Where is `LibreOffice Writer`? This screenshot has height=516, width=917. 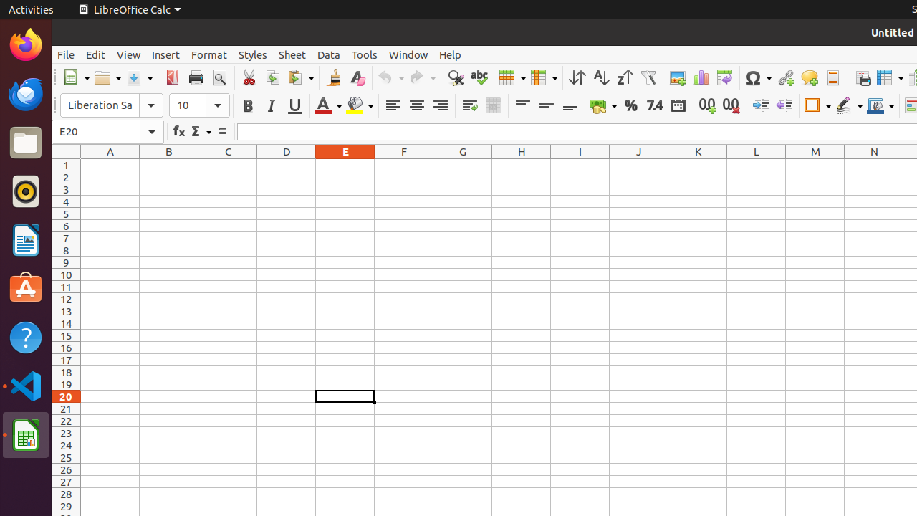 LibreOffice Writer is located at coordinates (26, 239).